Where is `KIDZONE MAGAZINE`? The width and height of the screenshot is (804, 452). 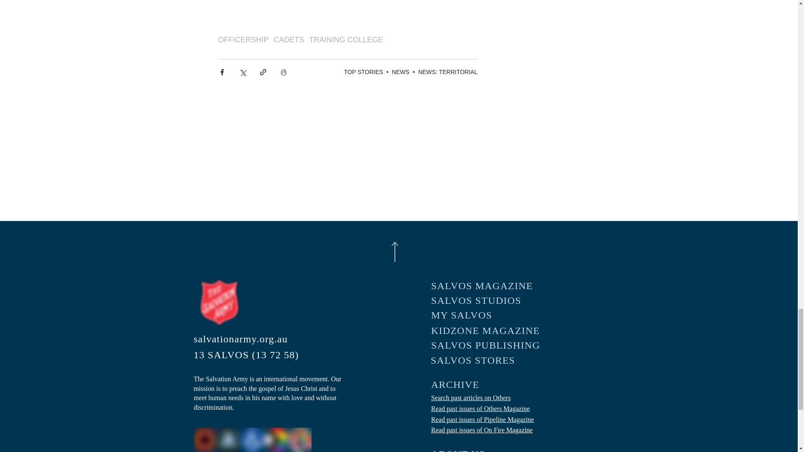
KIDZONE MAGAZINE is located at coordinates (486, 331).